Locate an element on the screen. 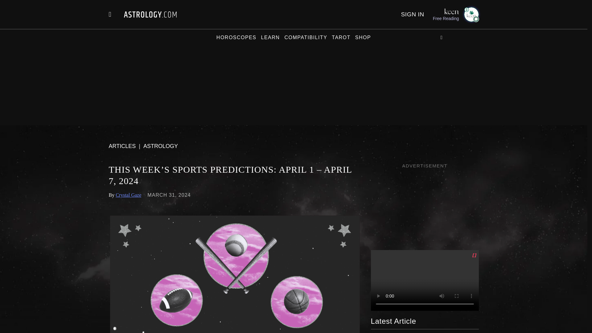 The image size is (592, 333). 1 is located at coordinates (471, 14).